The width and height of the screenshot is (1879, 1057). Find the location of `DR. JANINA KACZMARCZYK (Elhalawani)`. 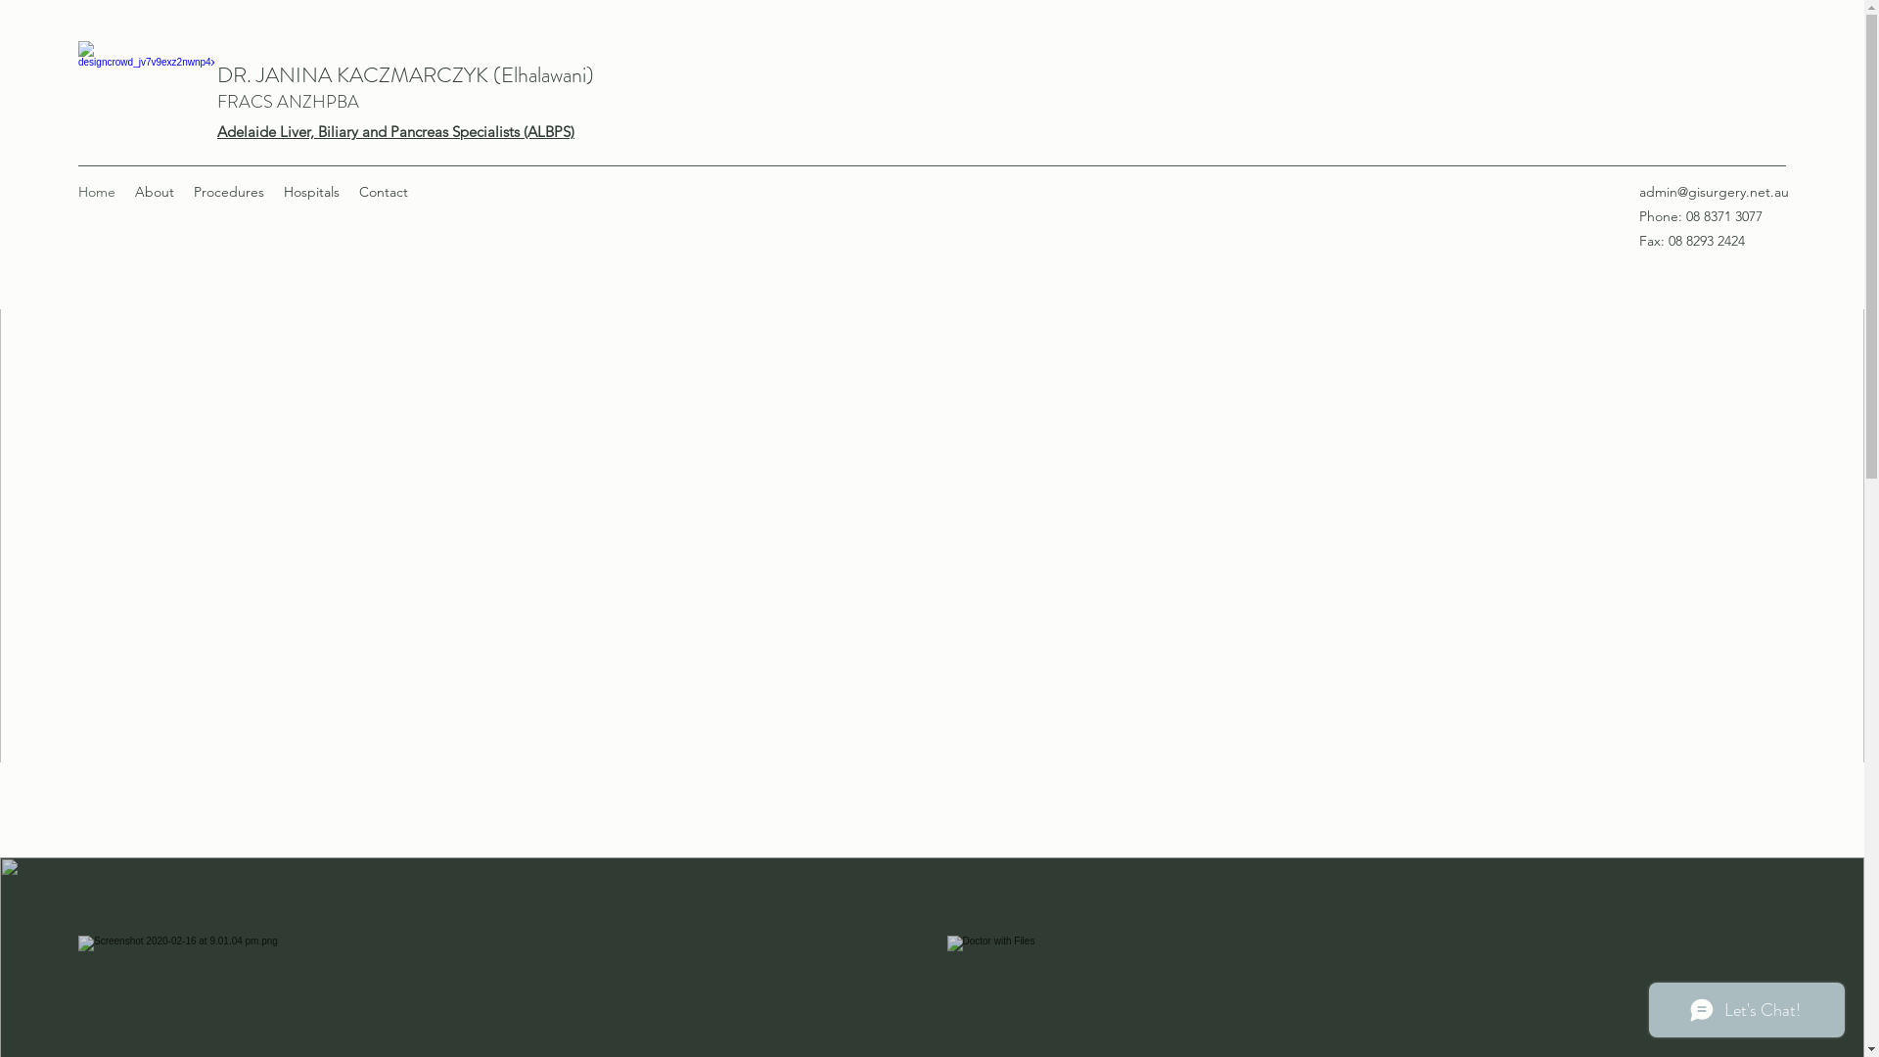

DR. JANINA KACZMARCZYK (Elhalawani) is located at coordinates (405, 74).